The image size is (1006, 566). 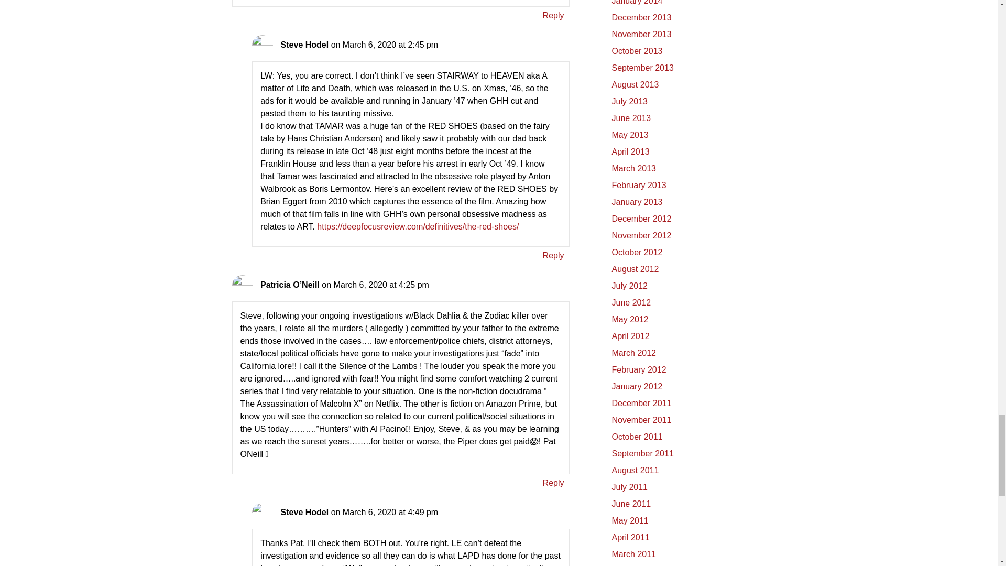 I want to click on Reply, so click(x=553, y=483).